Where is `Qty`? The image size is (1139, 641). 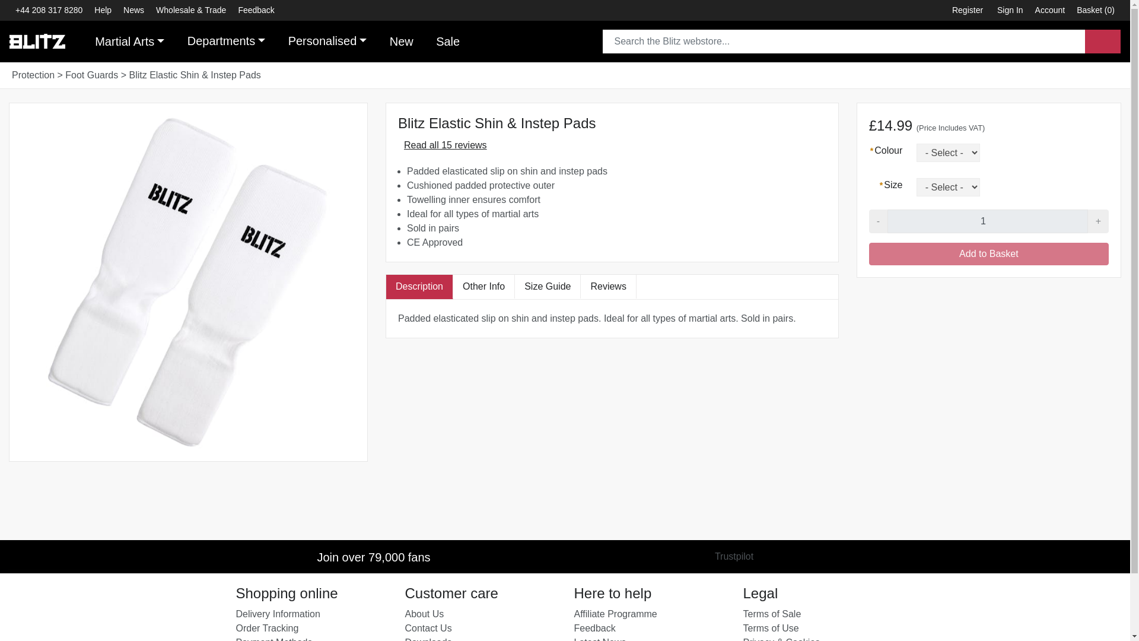
Qty is located at coordinates (987, 221).